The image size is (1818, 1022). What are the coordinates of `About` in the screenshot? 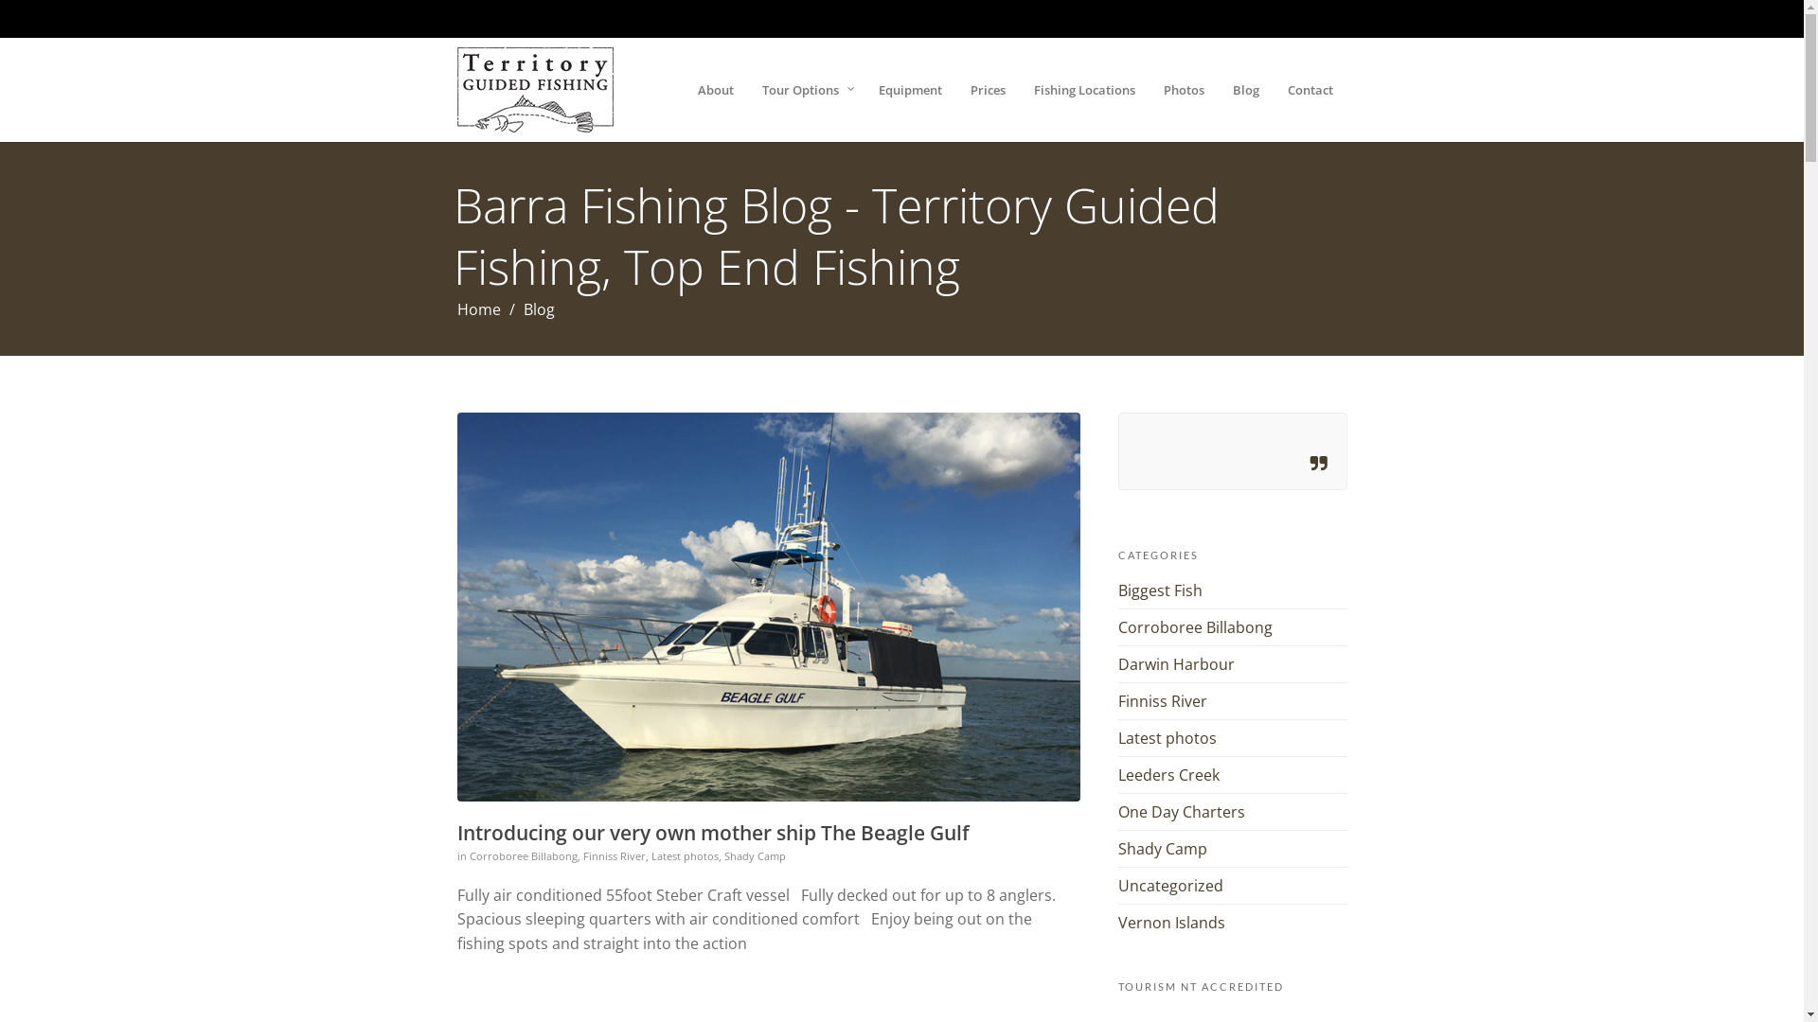 It's located at (716, 102).